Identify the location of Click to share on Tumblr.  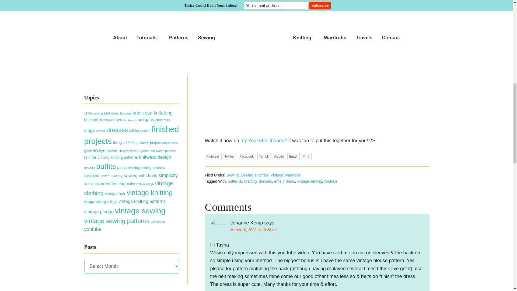
(264, 157).